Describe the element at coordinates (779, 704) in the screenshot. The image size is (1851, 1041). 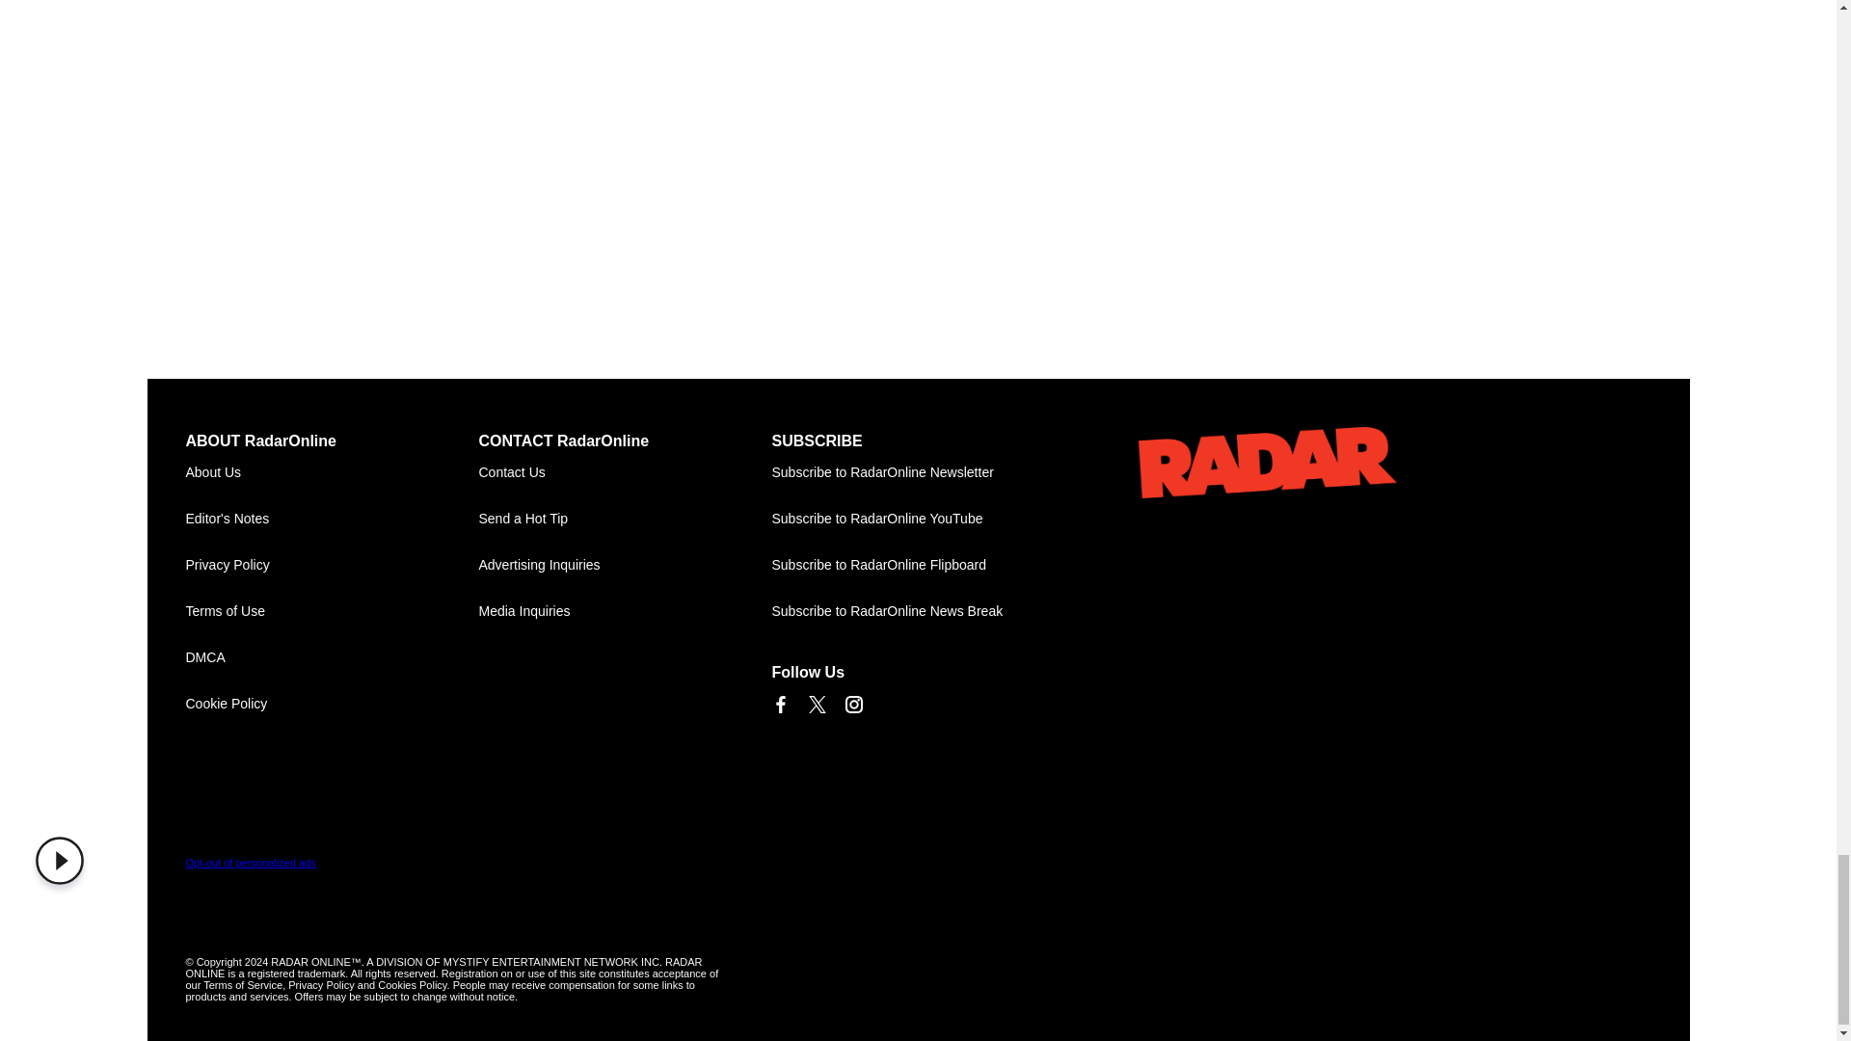
I see `Link to Facebook` at that location.